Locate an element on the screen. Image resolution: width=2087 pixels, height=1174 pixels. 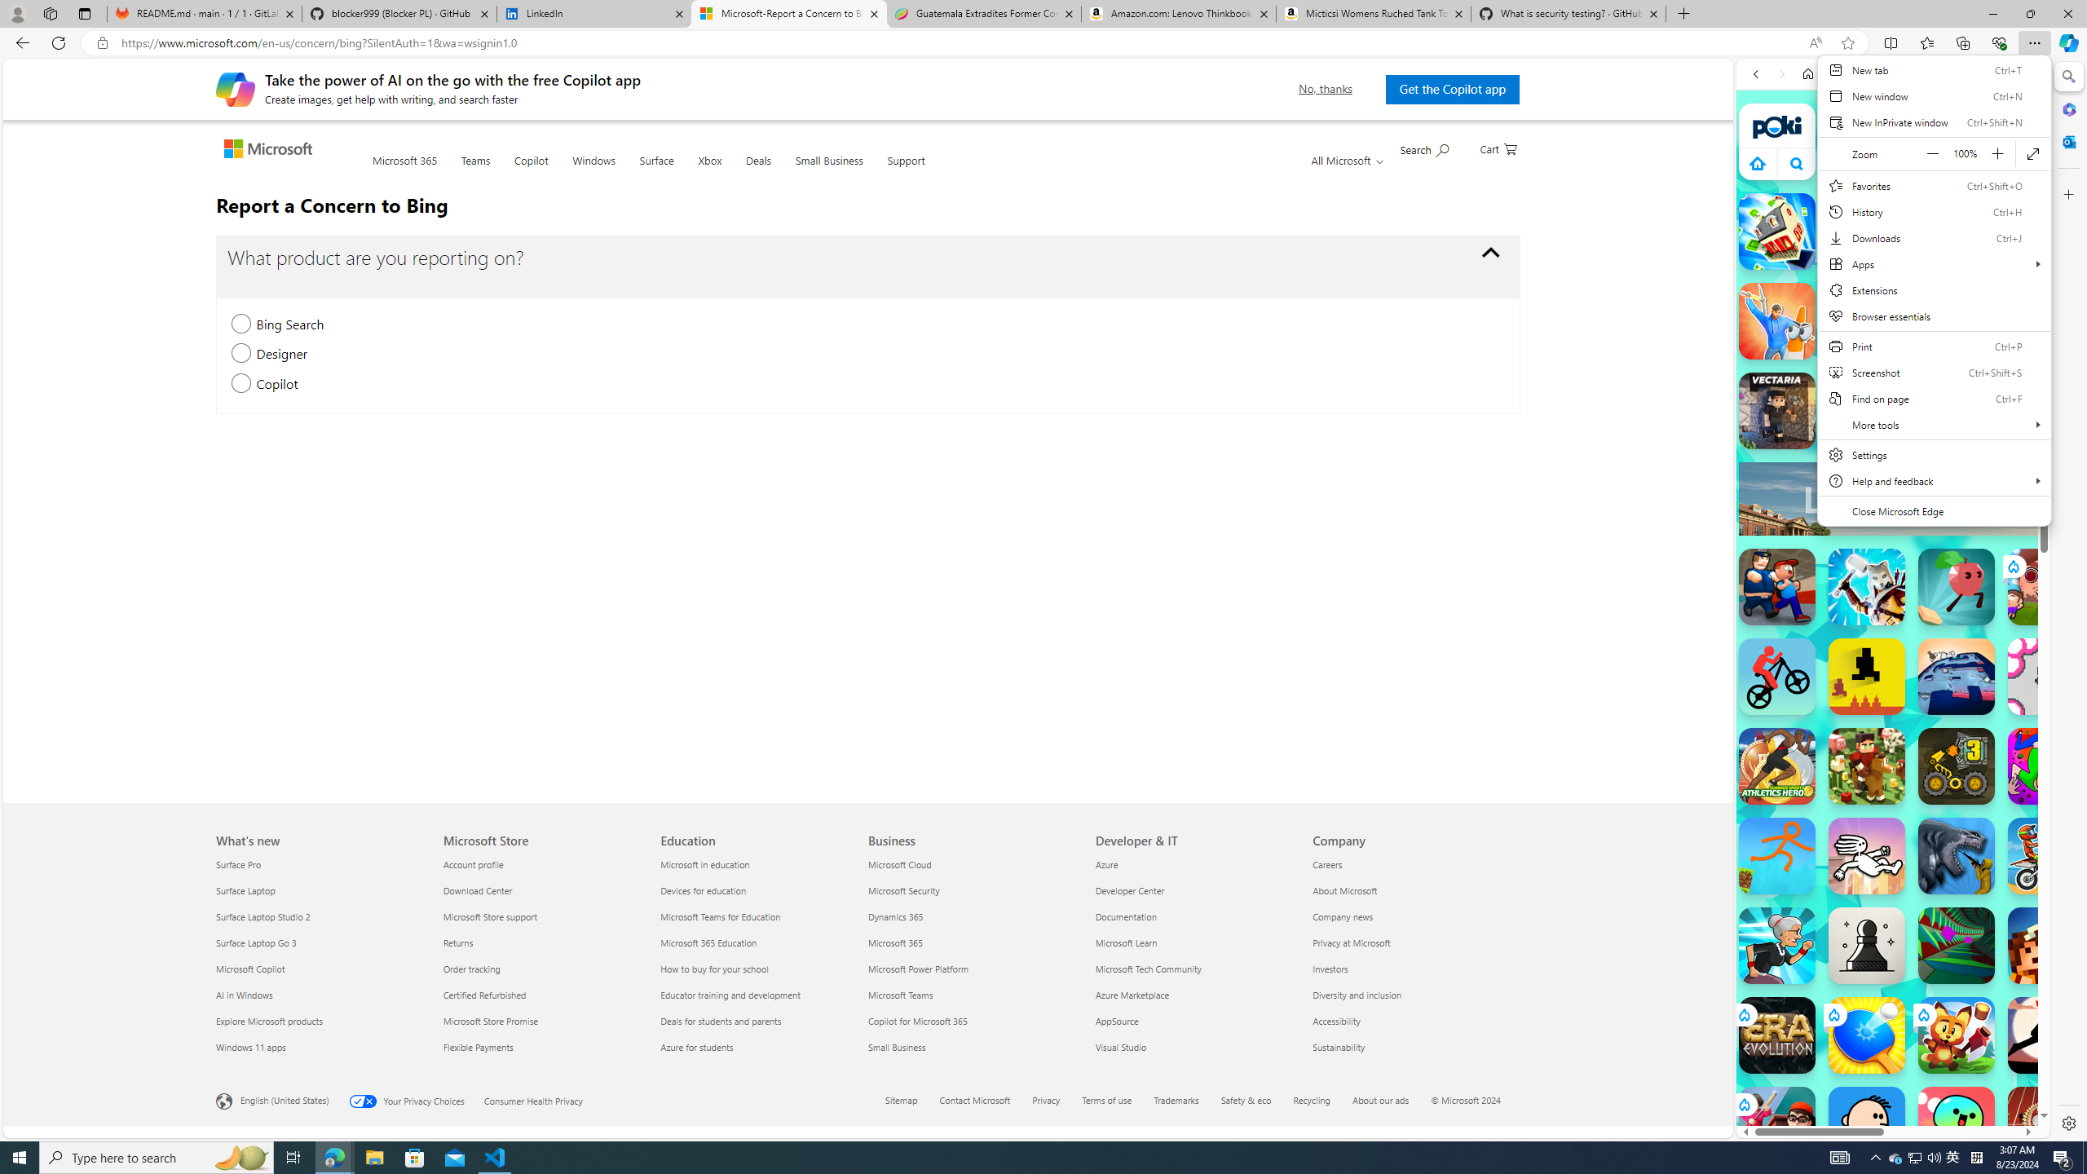
Combat Reloaded is located at coordinates (1935, 750).